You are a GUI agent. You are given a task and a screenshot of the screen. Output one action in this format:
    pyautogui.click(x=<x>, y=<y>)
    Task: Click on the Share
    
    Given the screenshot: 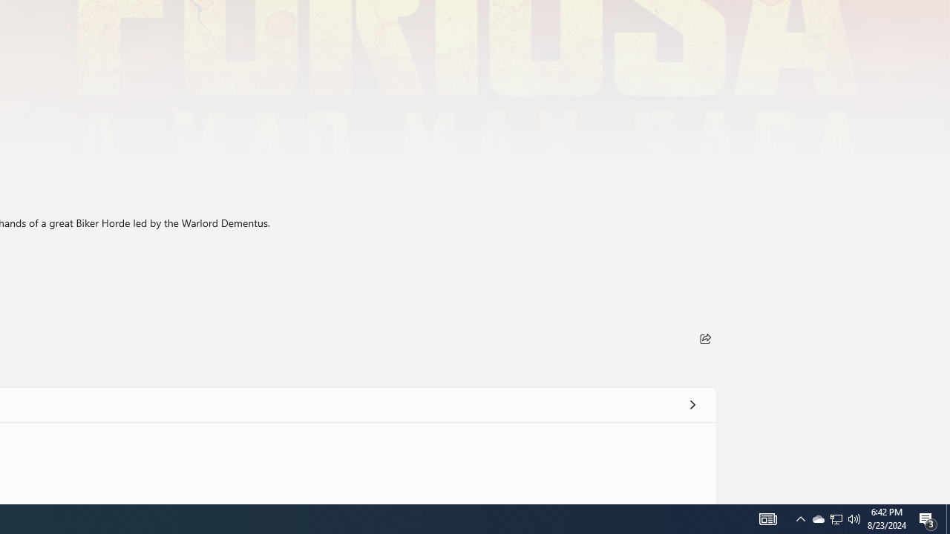 What is the action you would take?
    pyautogui.click(x=705, y=338)
    